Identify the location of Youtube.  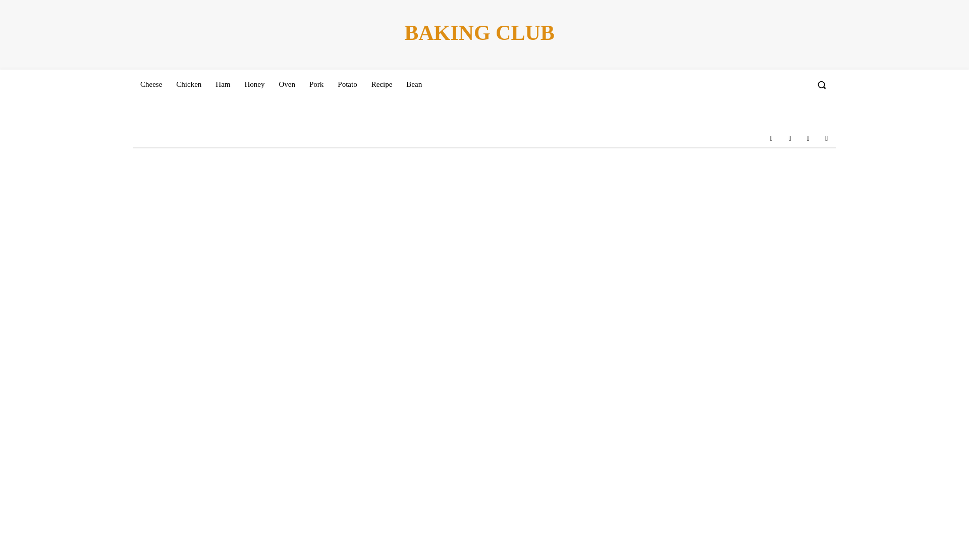
(827, 138).